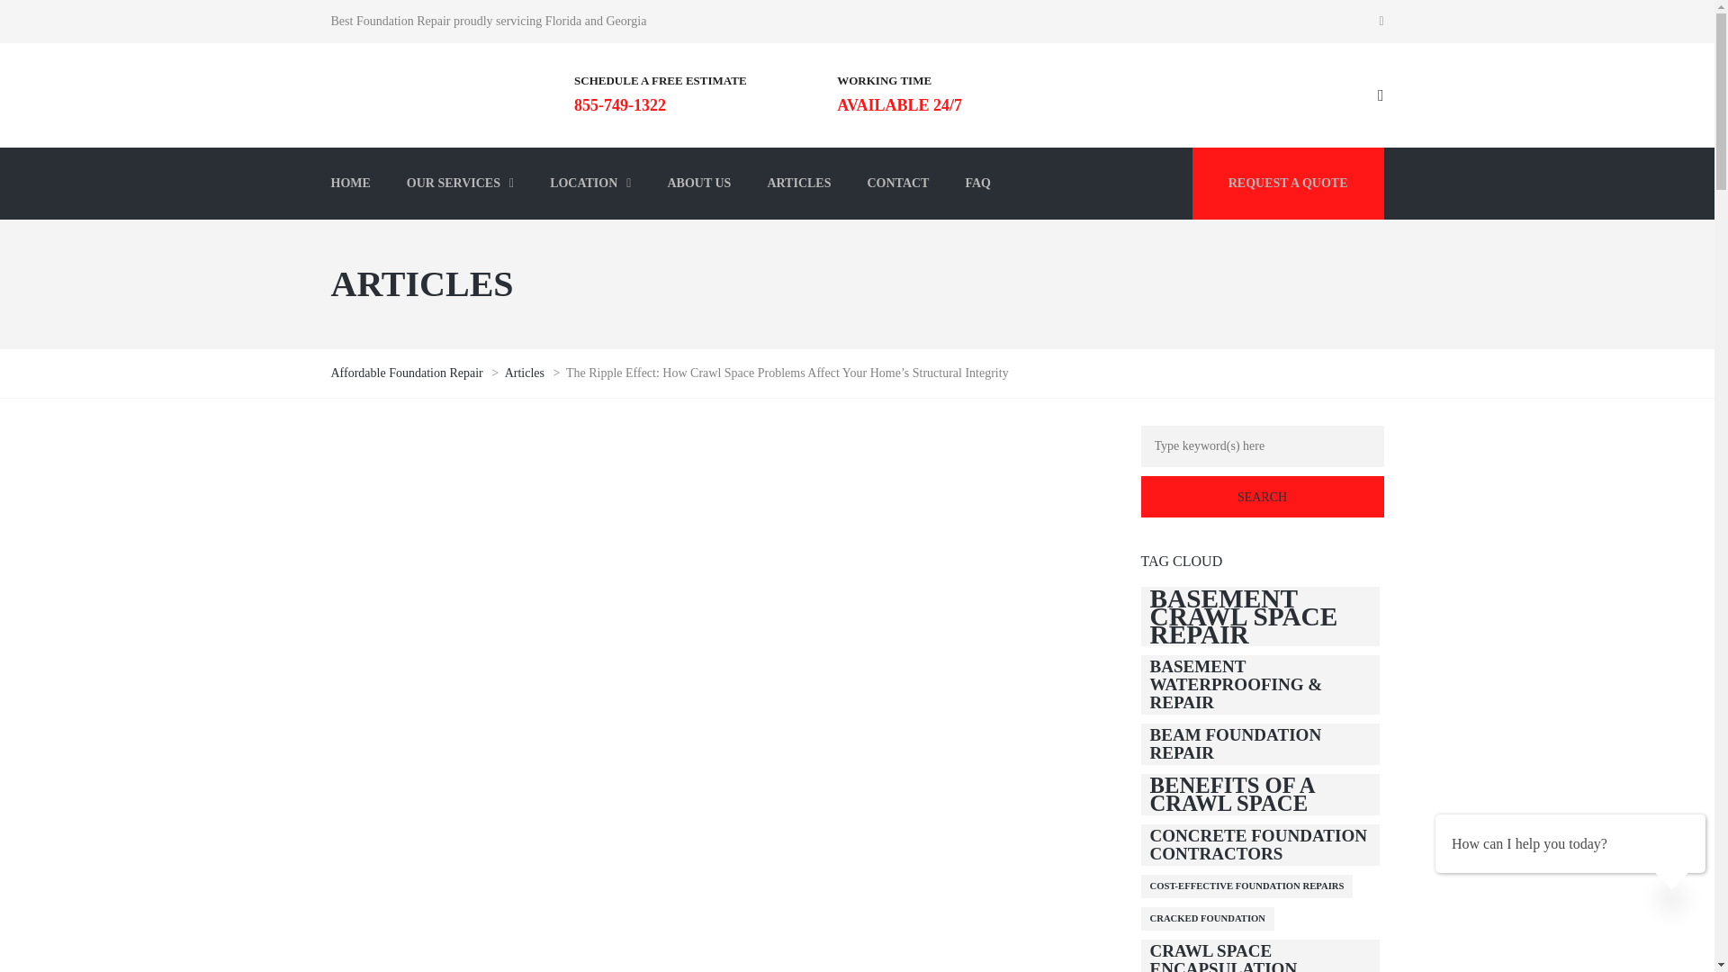 Image resolution: width=1728 pixels, height=972 pixels. What do you see at coordinates (461, 184) in the screenshot?
I see `OUR SERVICES` at bounding box center [461, 184].